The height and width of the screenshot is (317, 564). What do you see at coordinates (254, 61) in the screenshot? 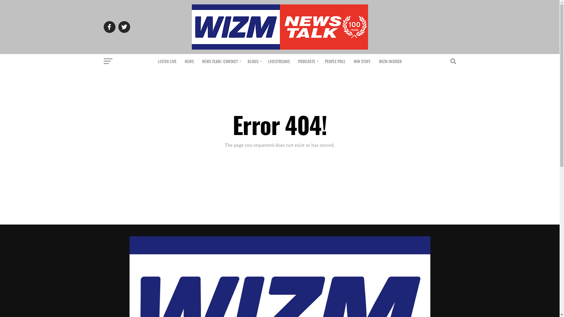
I see `BLOGS` at bounding box center [254, 61].